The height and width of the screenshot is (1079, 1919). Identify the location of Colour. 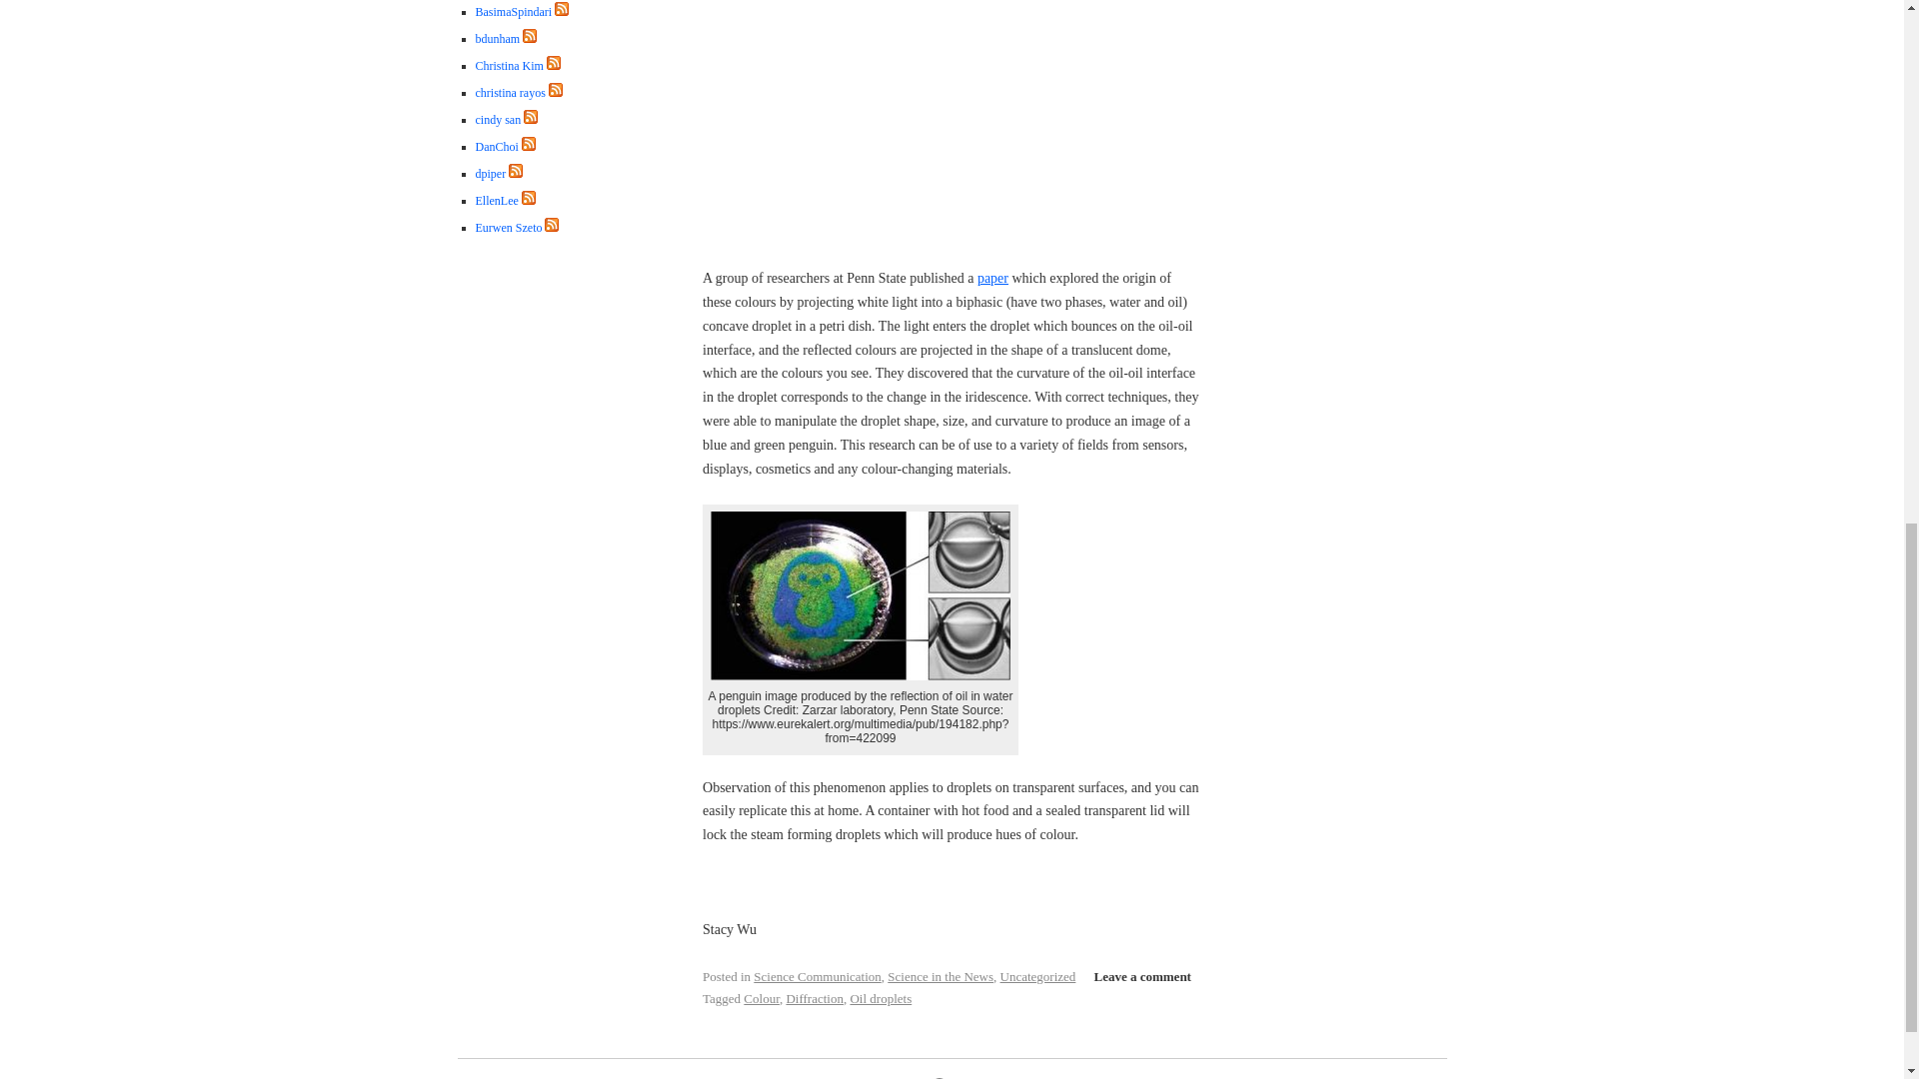
(762, 998).